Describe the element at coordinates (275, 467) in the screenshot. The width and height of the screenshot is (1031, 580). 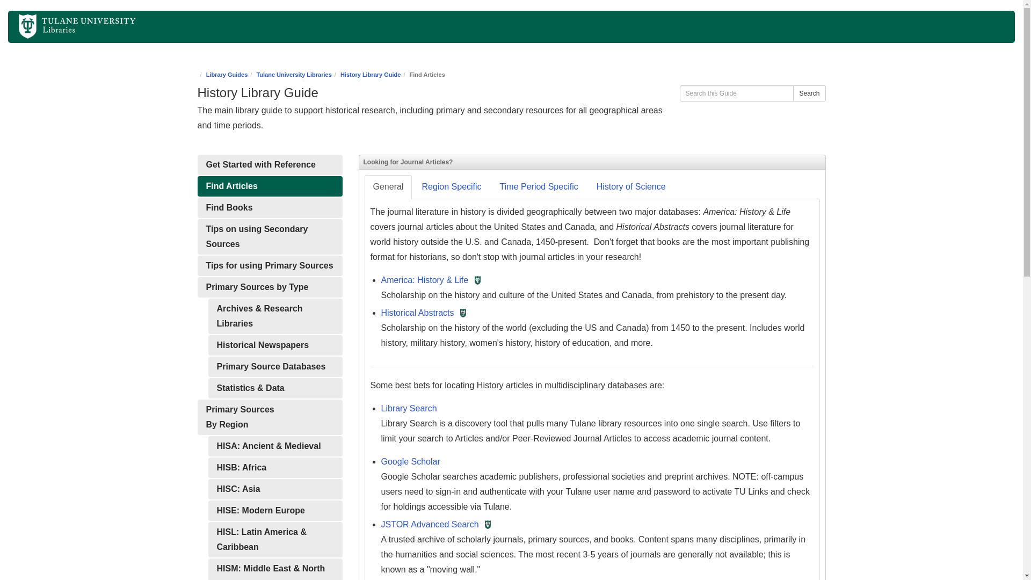
I see `HISB: Africa` at that location.